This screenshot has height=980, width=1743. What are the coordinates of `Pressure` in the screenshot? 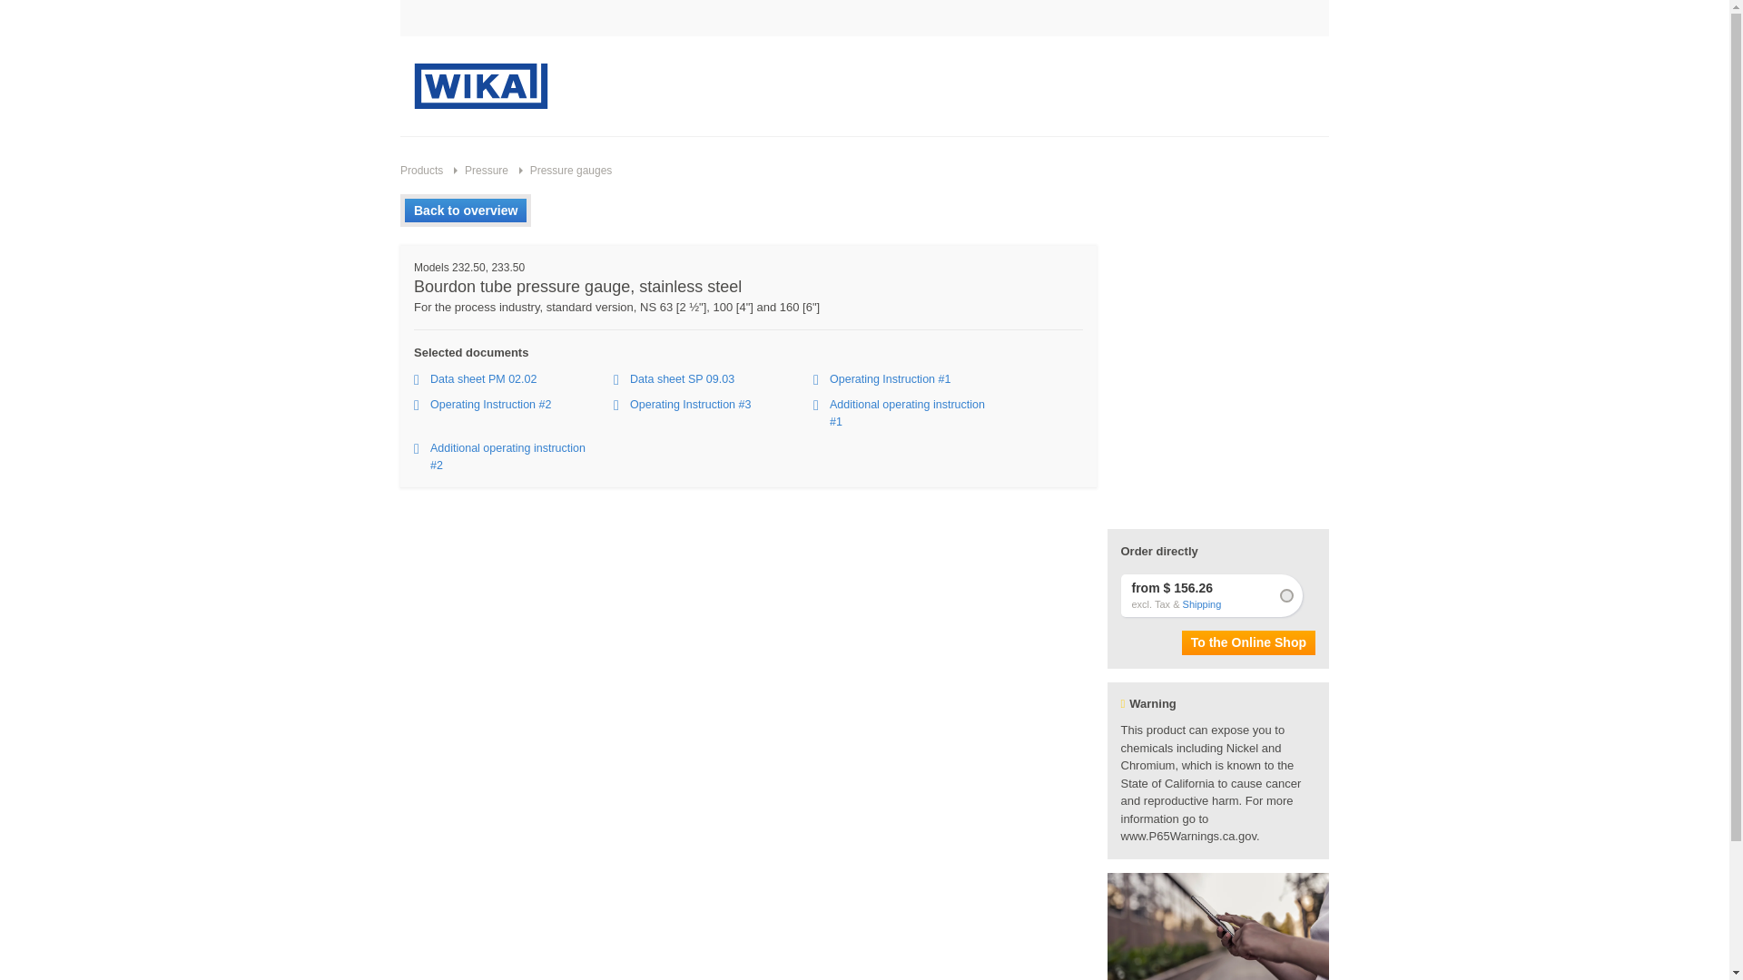 It's located at (478, 171).